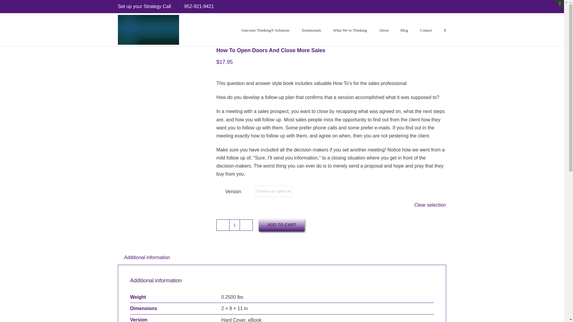 The height and width of the screenshot is (322, 573). Describe the element at coordinates (235, 225) in the screenshot. I see `1` at that location.